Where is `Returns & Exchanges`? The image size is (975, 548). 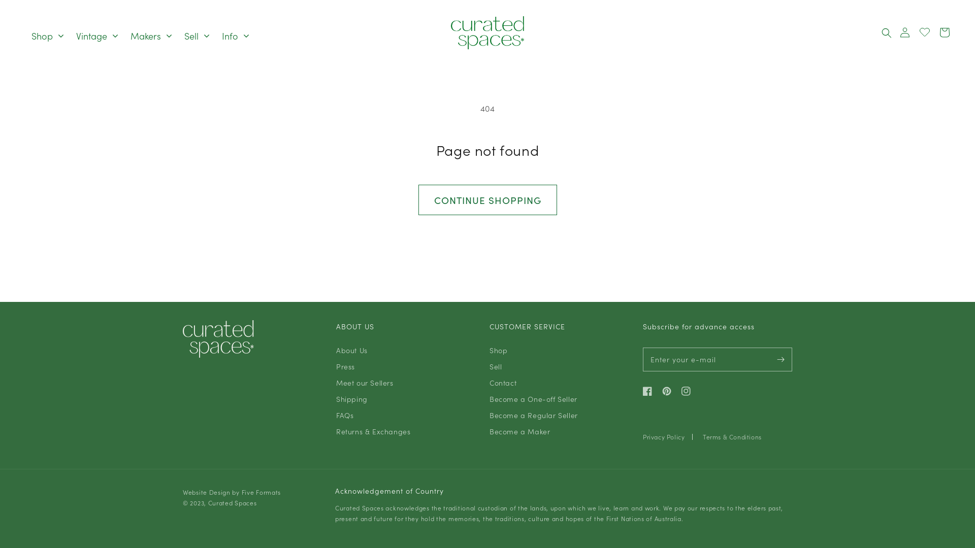
Returns & Exchanges is located at coordinates (373, 431).